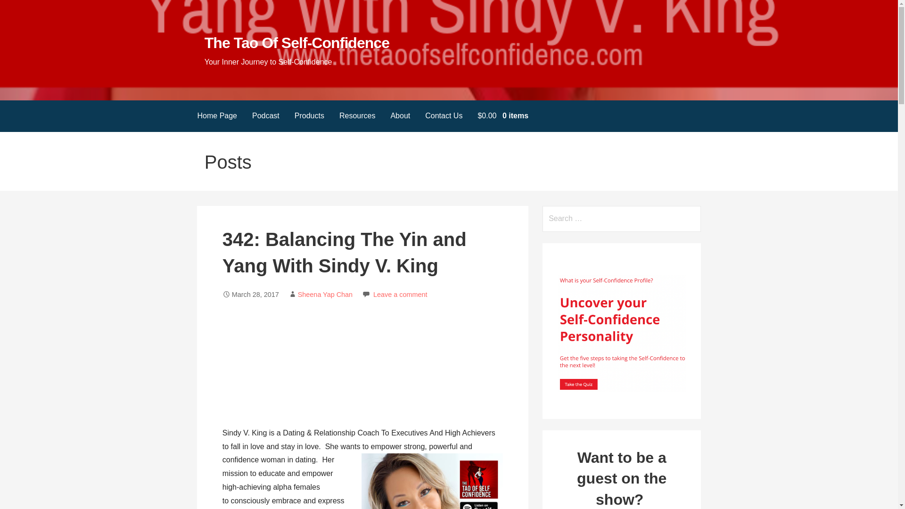 The image size is (905, 509). Describe the element at coordinates (443, 116) in the screenshot. I see `Contact Us` at that location.